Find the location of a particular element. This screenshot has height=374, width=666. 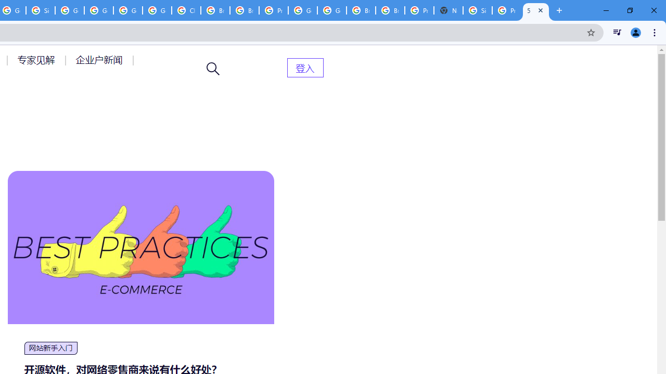

Close is located at coordinates (541, 10).